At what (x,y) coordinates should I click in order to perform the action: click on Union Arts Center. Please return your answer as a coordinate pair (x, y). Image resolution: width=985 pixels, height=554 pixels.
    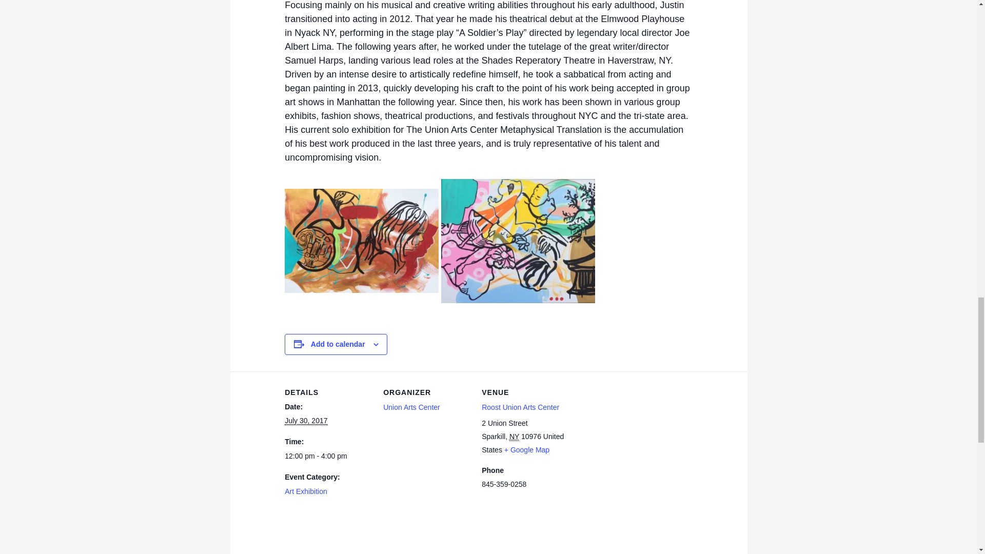
    Looking at the image, I should click on (411, 407).